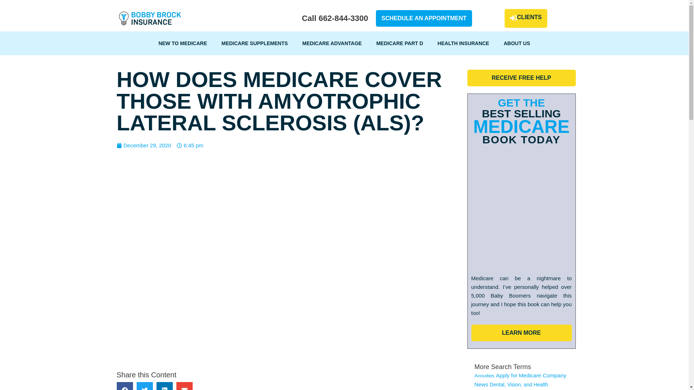  I want to click on SCHEDULE AN APPOINTMENT, so click(424, 18).